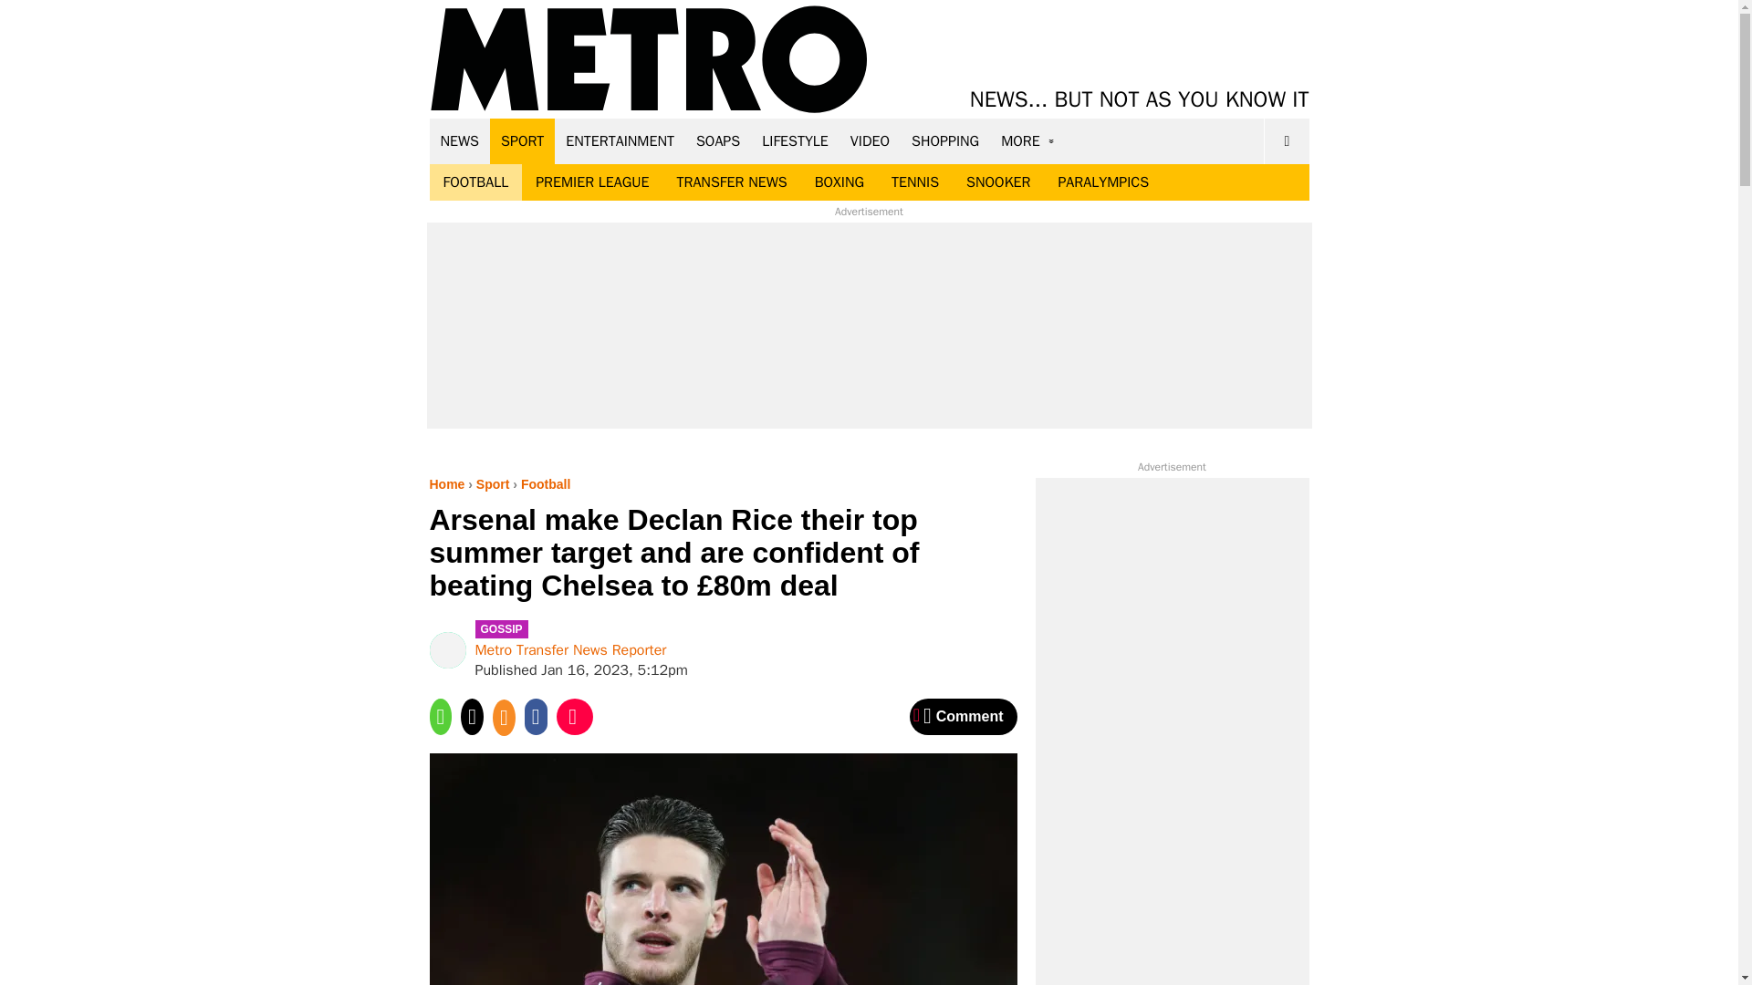 The width and height of the screenshot is (1752, 985). Describe the element at coordinates (998, 182) in the screenshot. I see `SNOOKER` at that location.